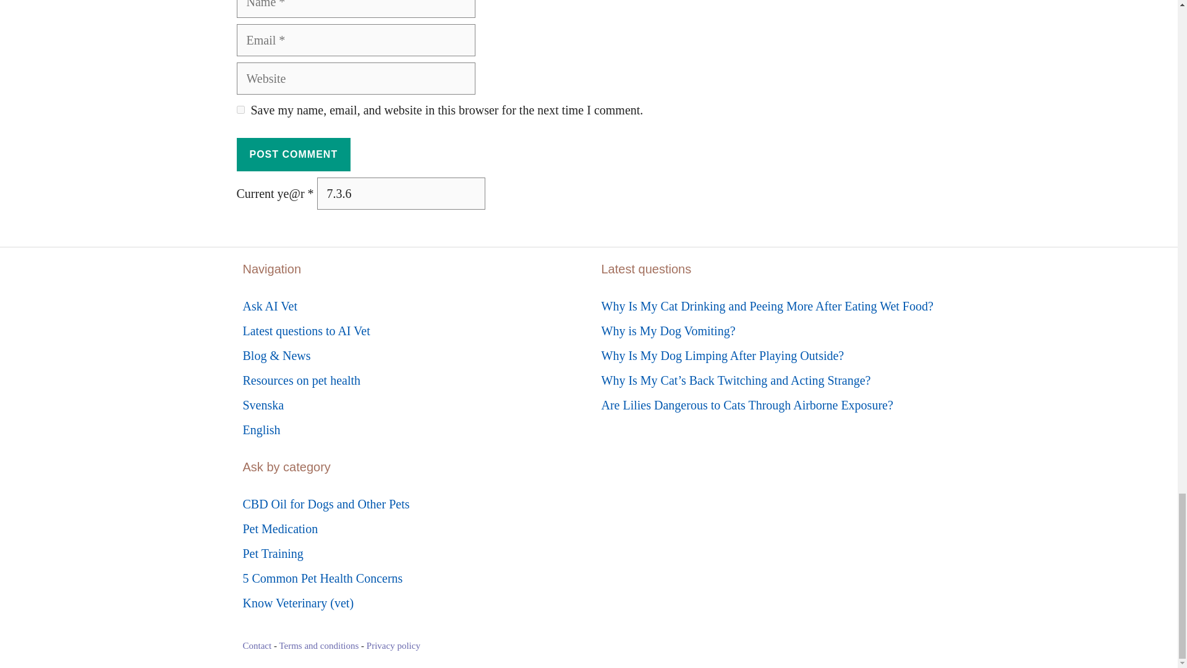  I want to click on Terms and conditions, so click(318, 645).